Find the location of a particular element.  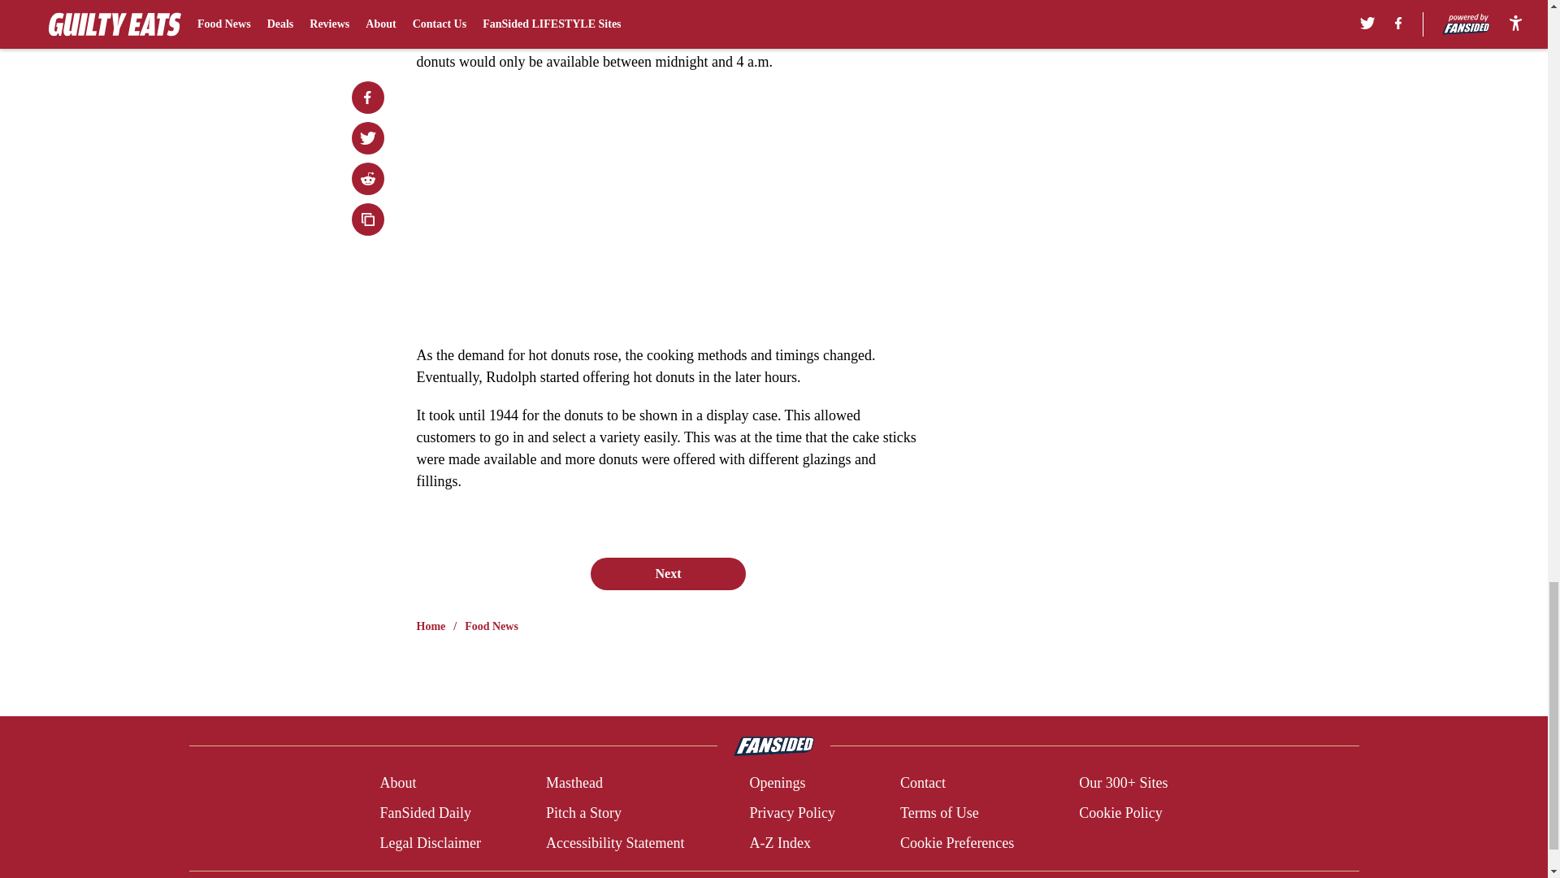

About is located at coordinates (397, 784).